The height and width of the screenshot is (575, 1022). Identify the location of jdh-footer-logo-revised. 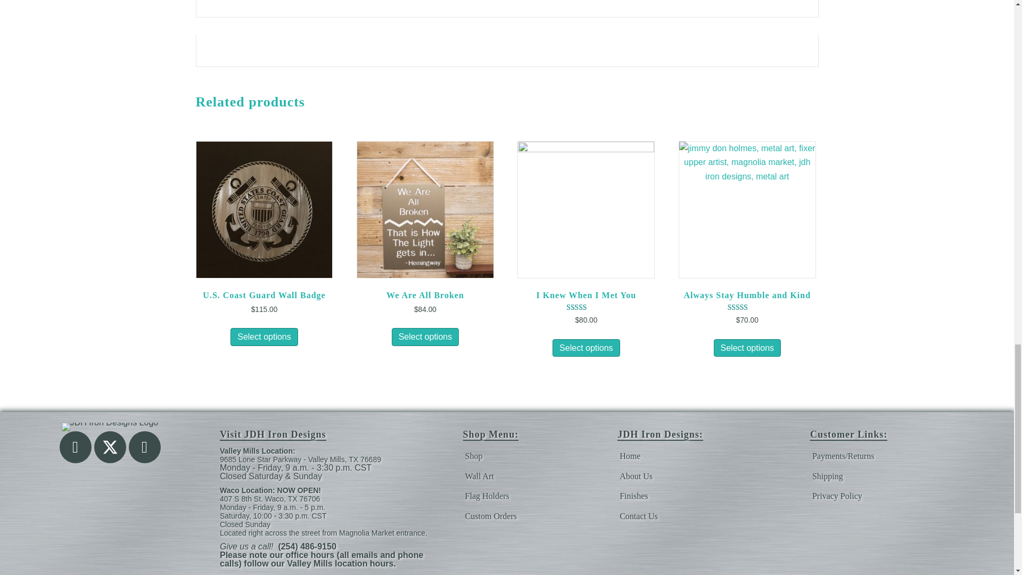
(110, 427).